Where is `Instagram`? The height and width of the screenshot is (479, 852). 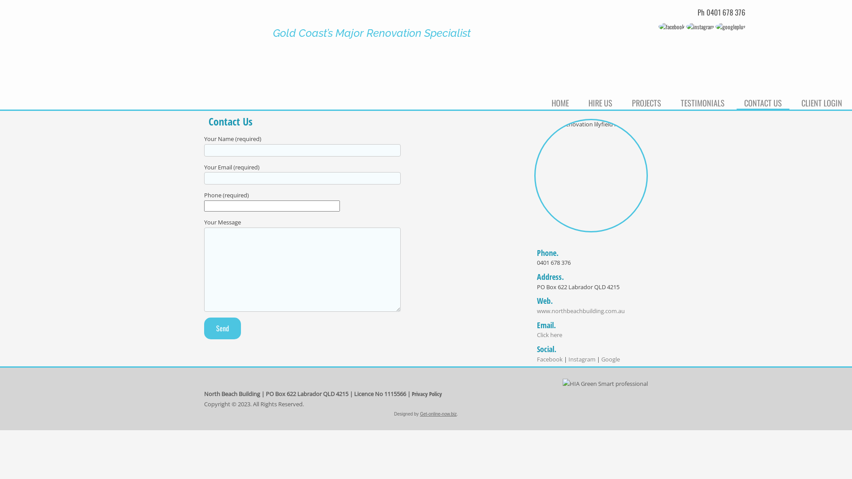
Instagram is located at coordinates (582, 359).